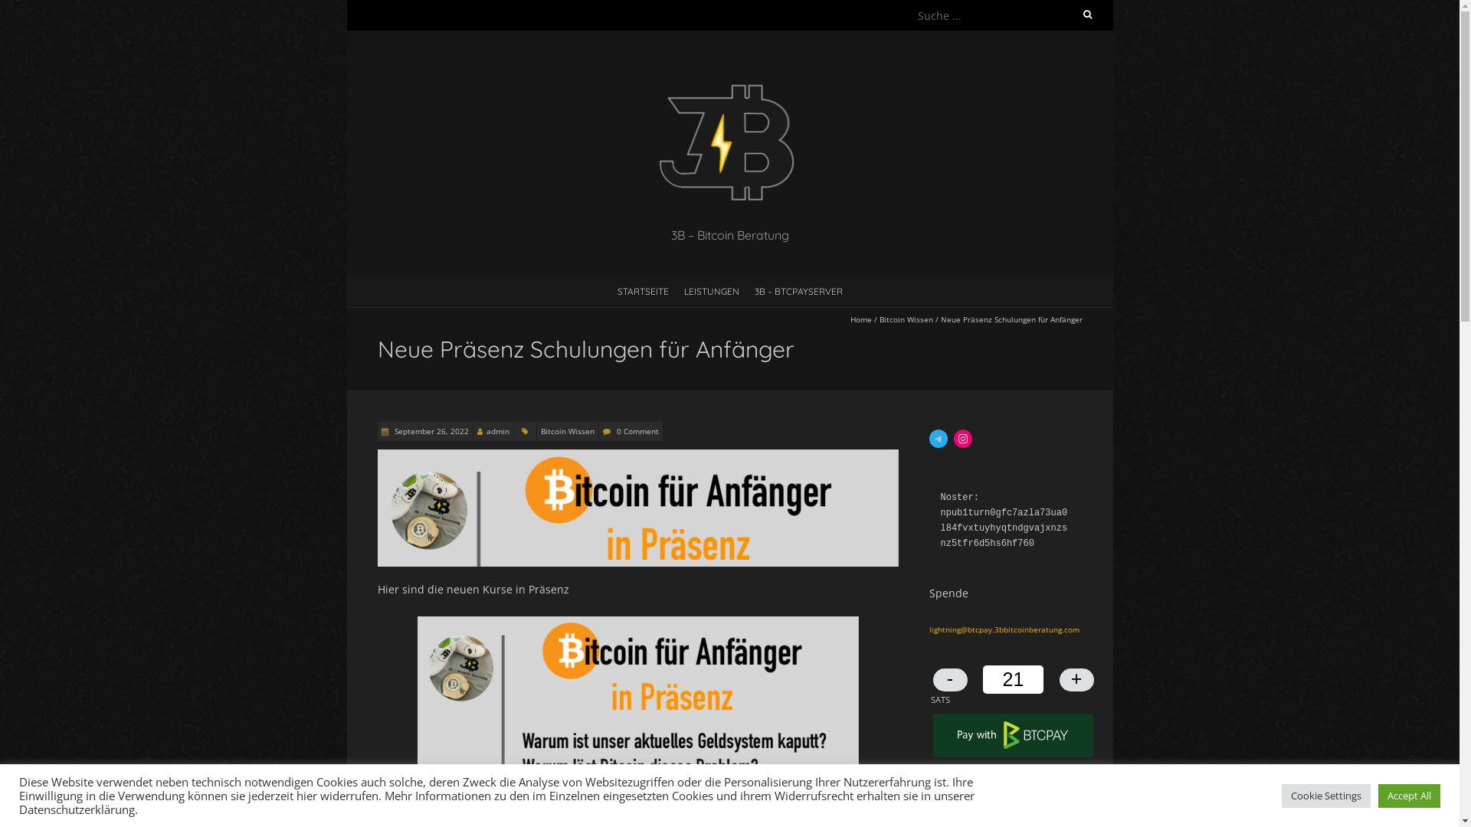  What do you see at coordinates (1326, 796) in the screenshot?
I see `Cookie Settings` at bounding box center [1326, 796].